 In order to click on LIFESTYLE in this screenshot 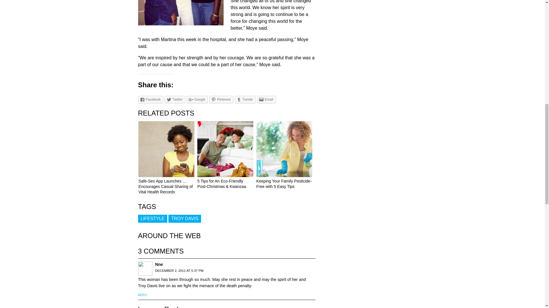, I will do `click(152, 218)`.